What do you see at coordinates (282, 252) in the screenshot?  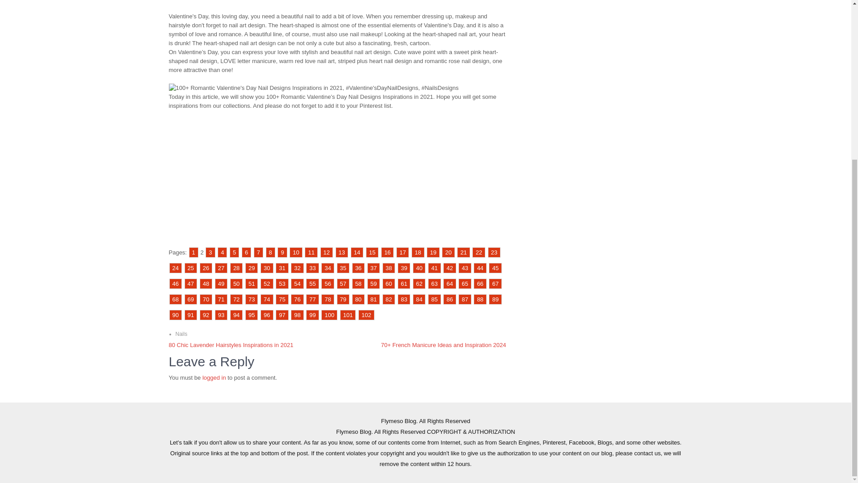 I see `9` at bounding box center [282, 252].